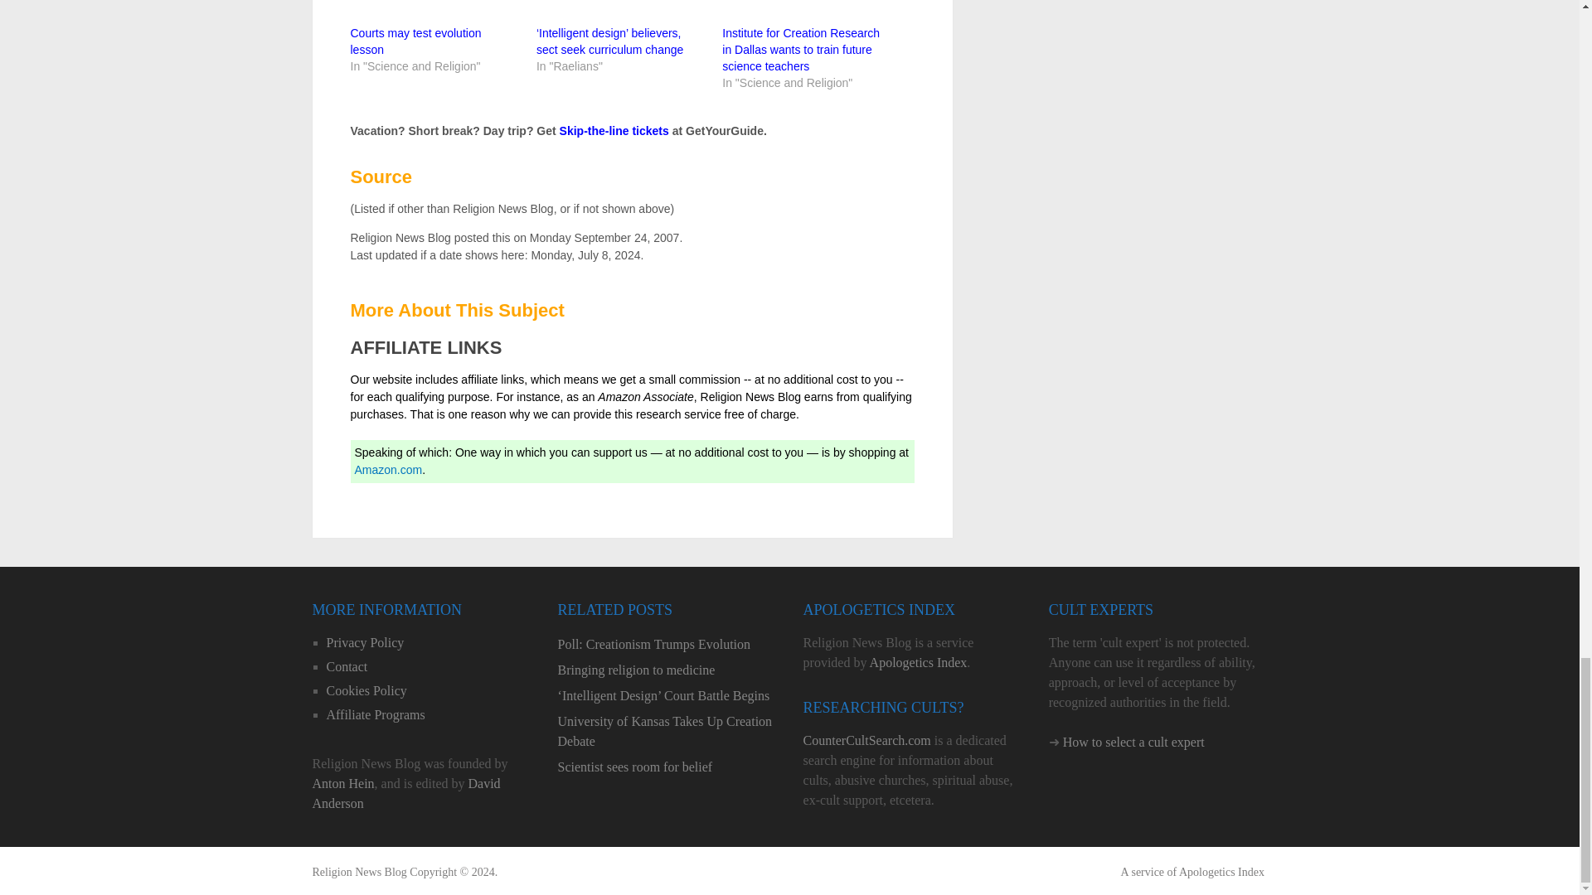 The width and height of the screenshot is (1592, 895). Describe the element at coordinates (358, 872) in the screenshot. I see ` Religion news: religious cults, sects, and world religions` at that location.